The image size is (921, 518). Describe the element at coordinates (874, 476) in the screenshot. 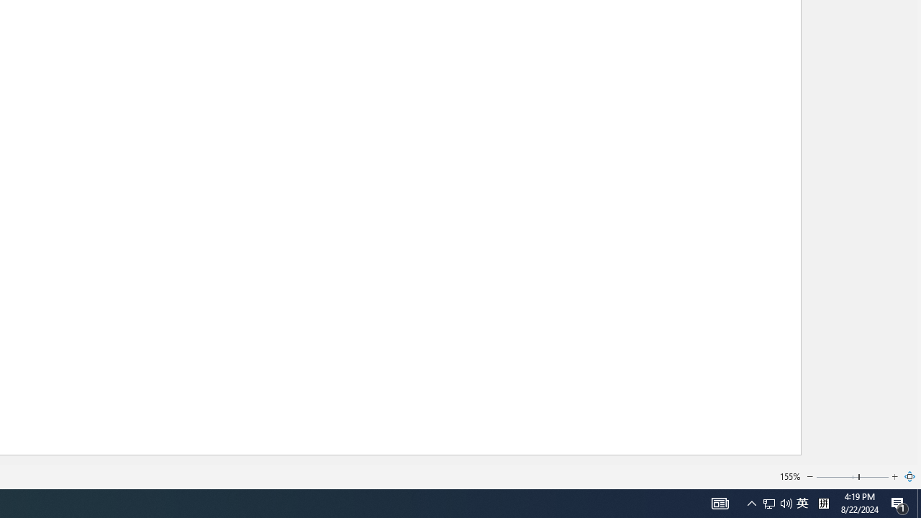

I see `Page right` at that location.